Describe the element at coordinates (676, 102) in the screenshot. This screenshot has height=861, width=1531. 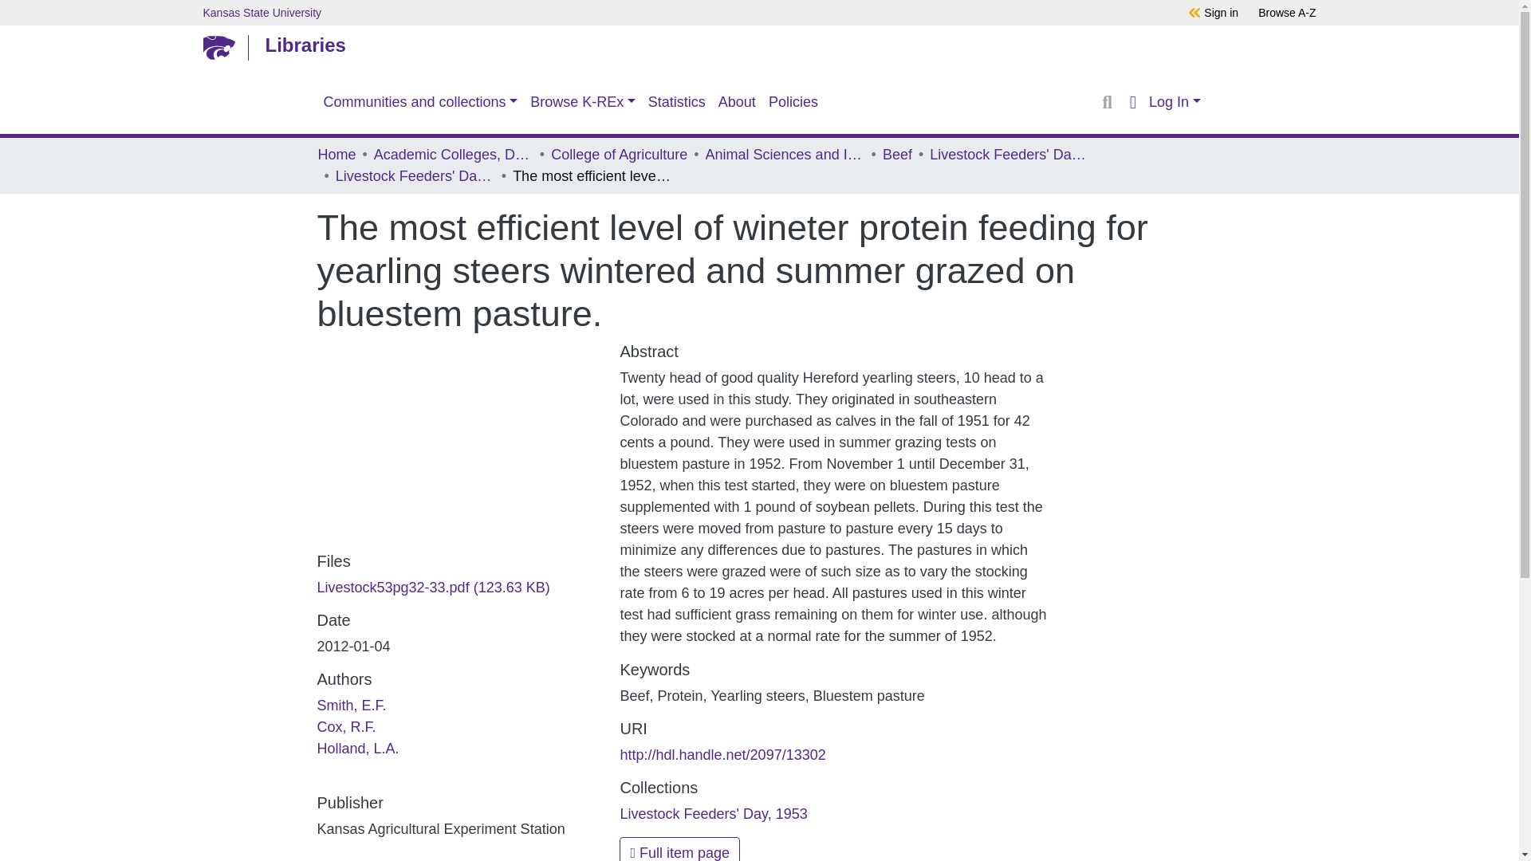
I see `Statistics` at that location.